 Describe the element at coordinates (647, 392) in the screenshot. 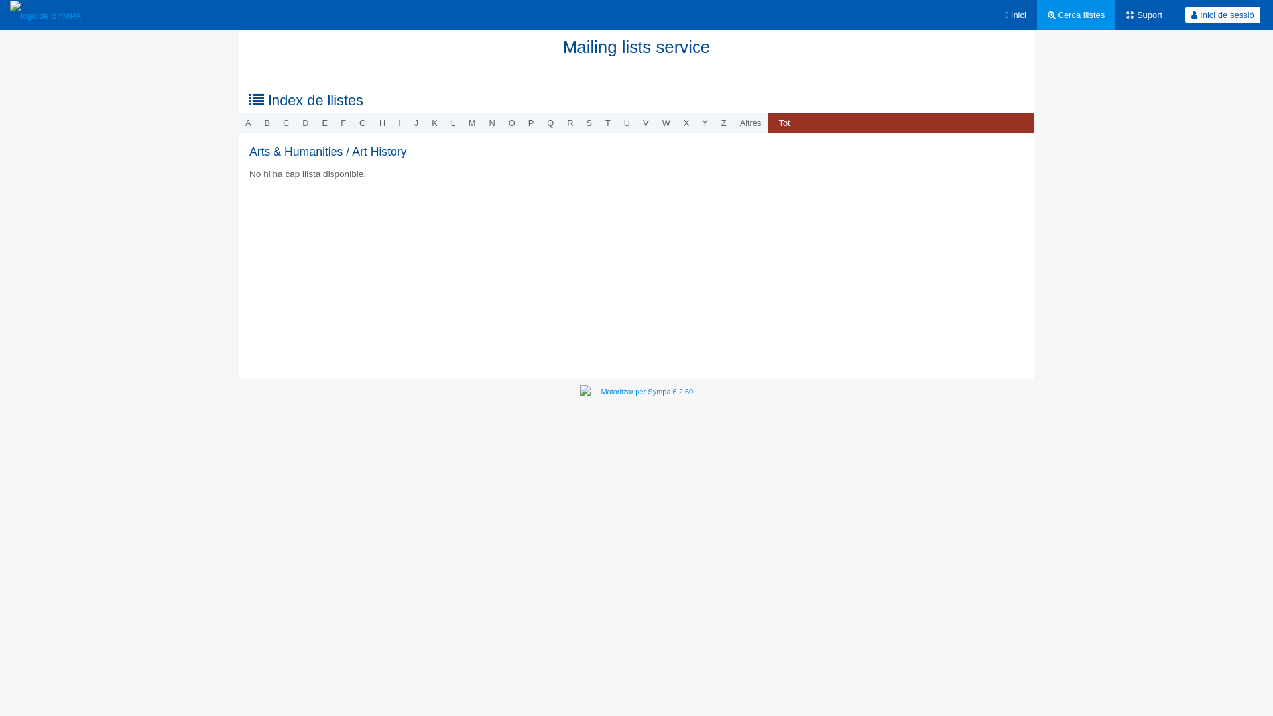

I see `Motoritzar per Sympa 6.2.60` at that location.